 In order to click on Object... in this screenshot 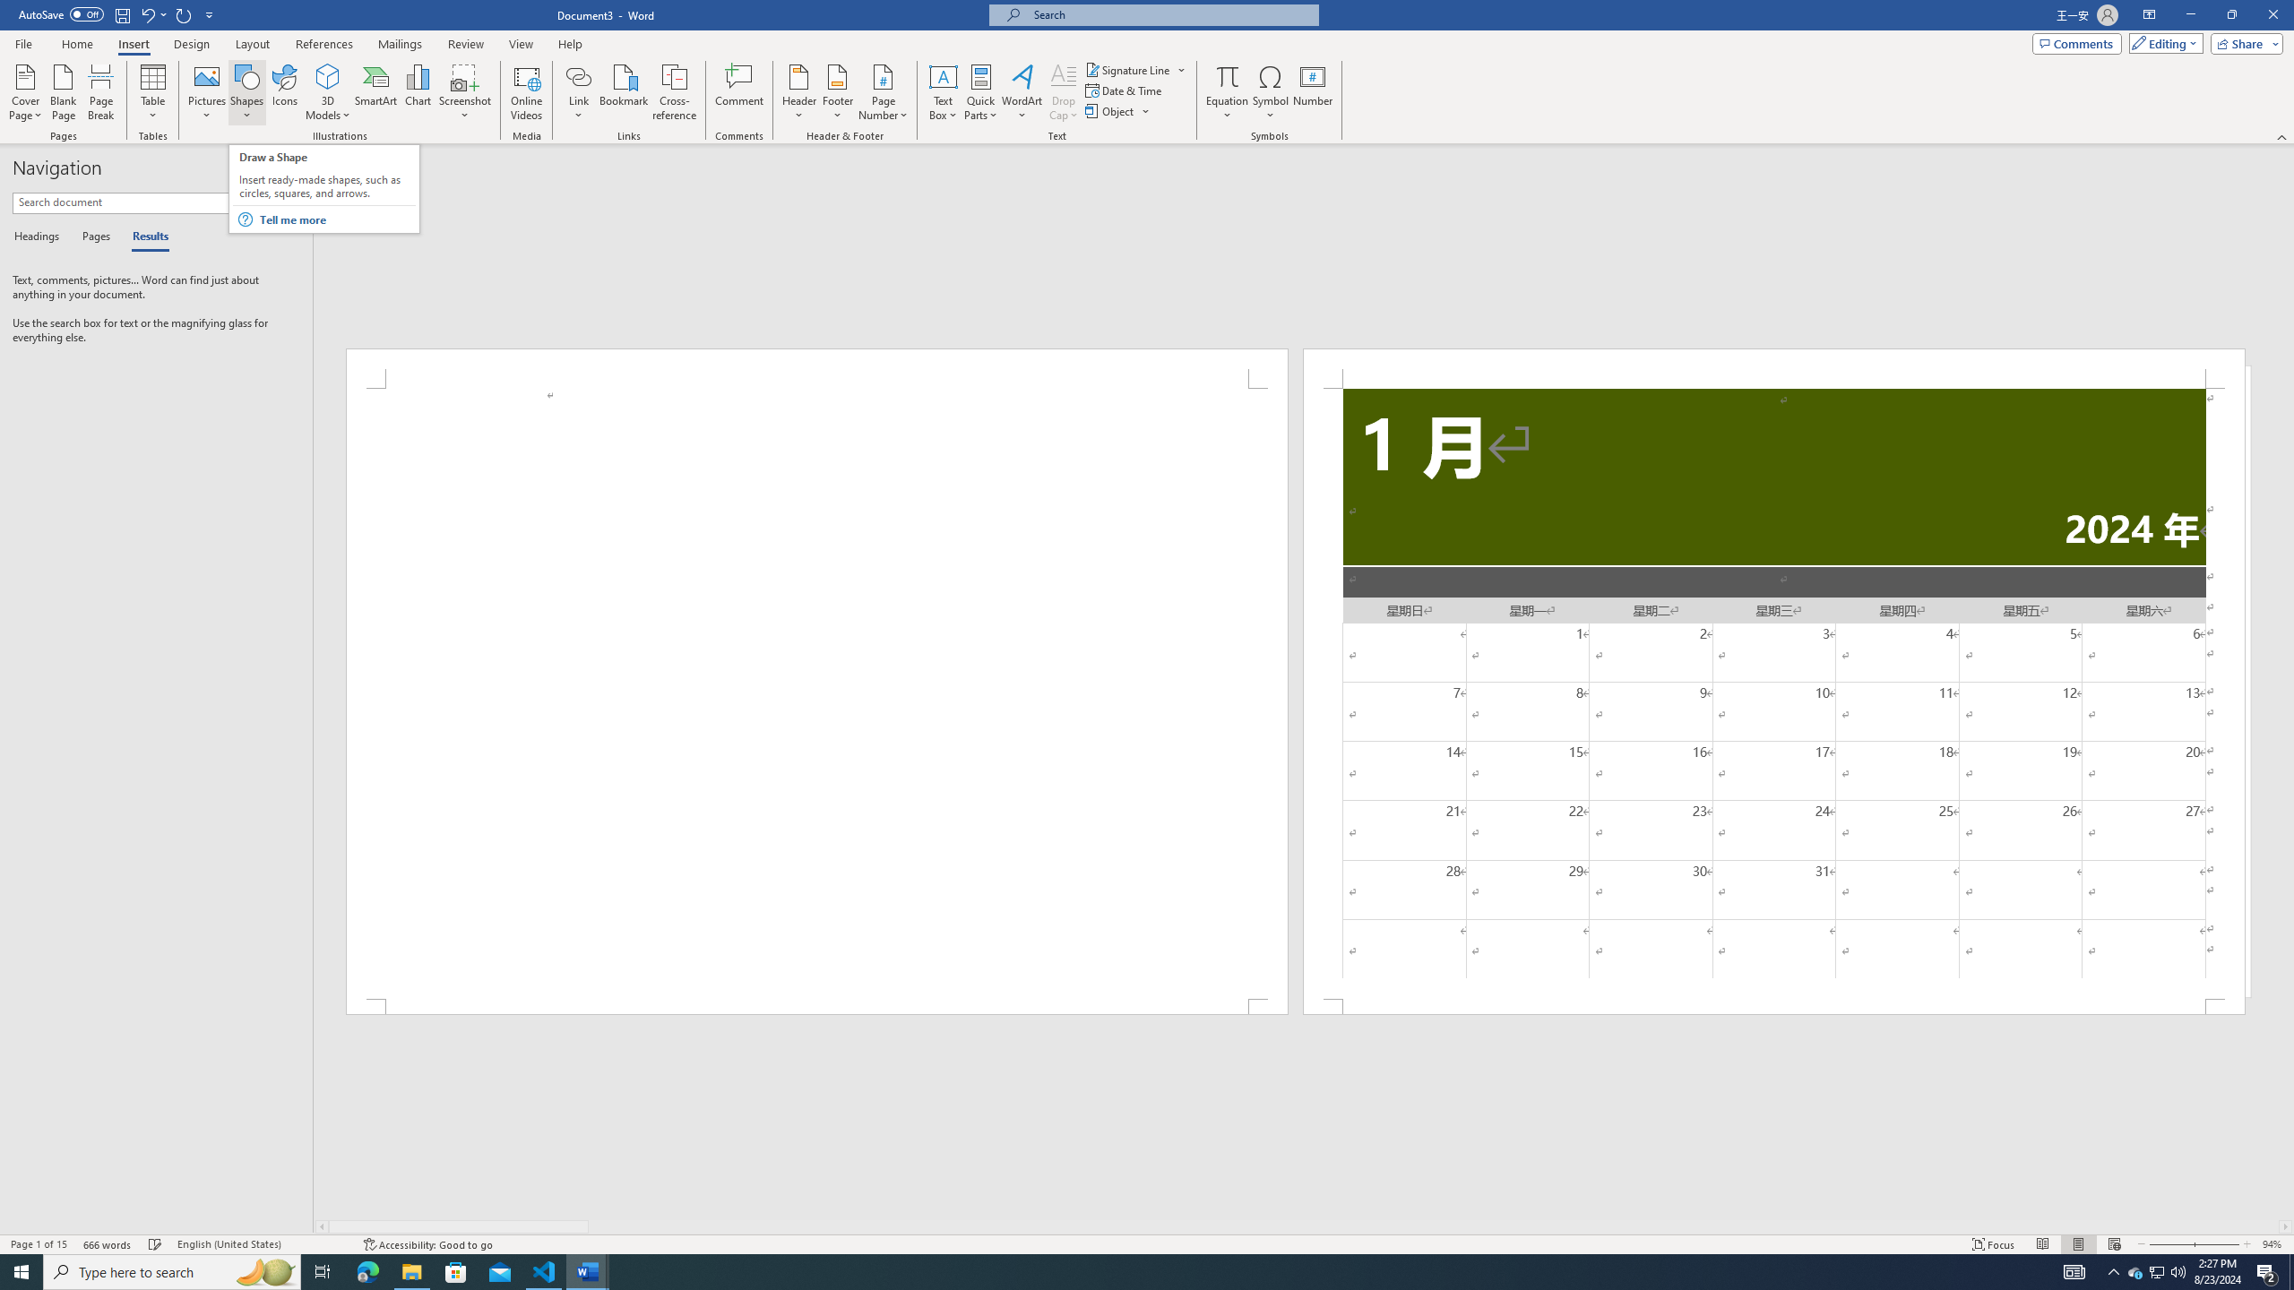, I will do `click(1111, 111)`.